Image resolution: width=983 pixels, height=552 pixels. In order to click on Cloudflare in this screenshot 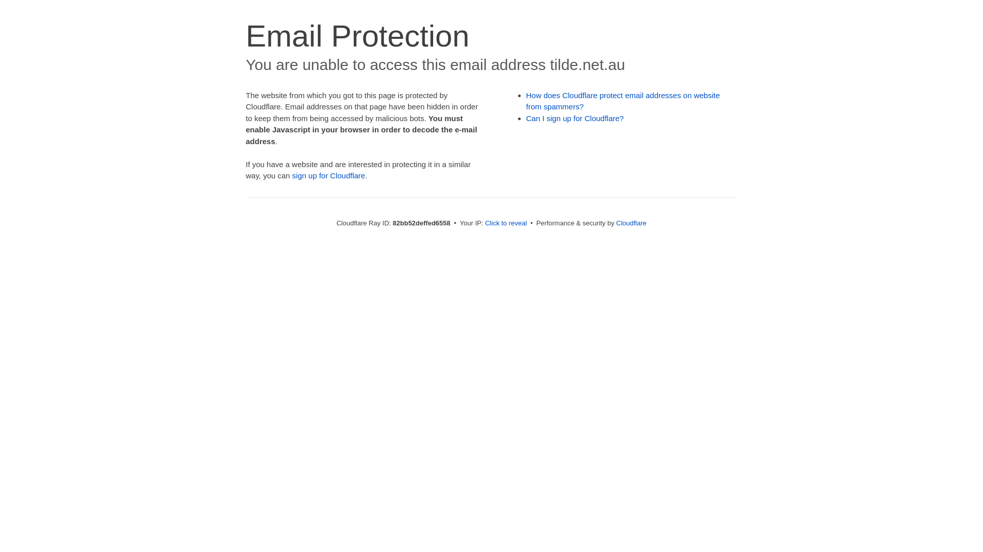, I will do `click(632, 223)`.